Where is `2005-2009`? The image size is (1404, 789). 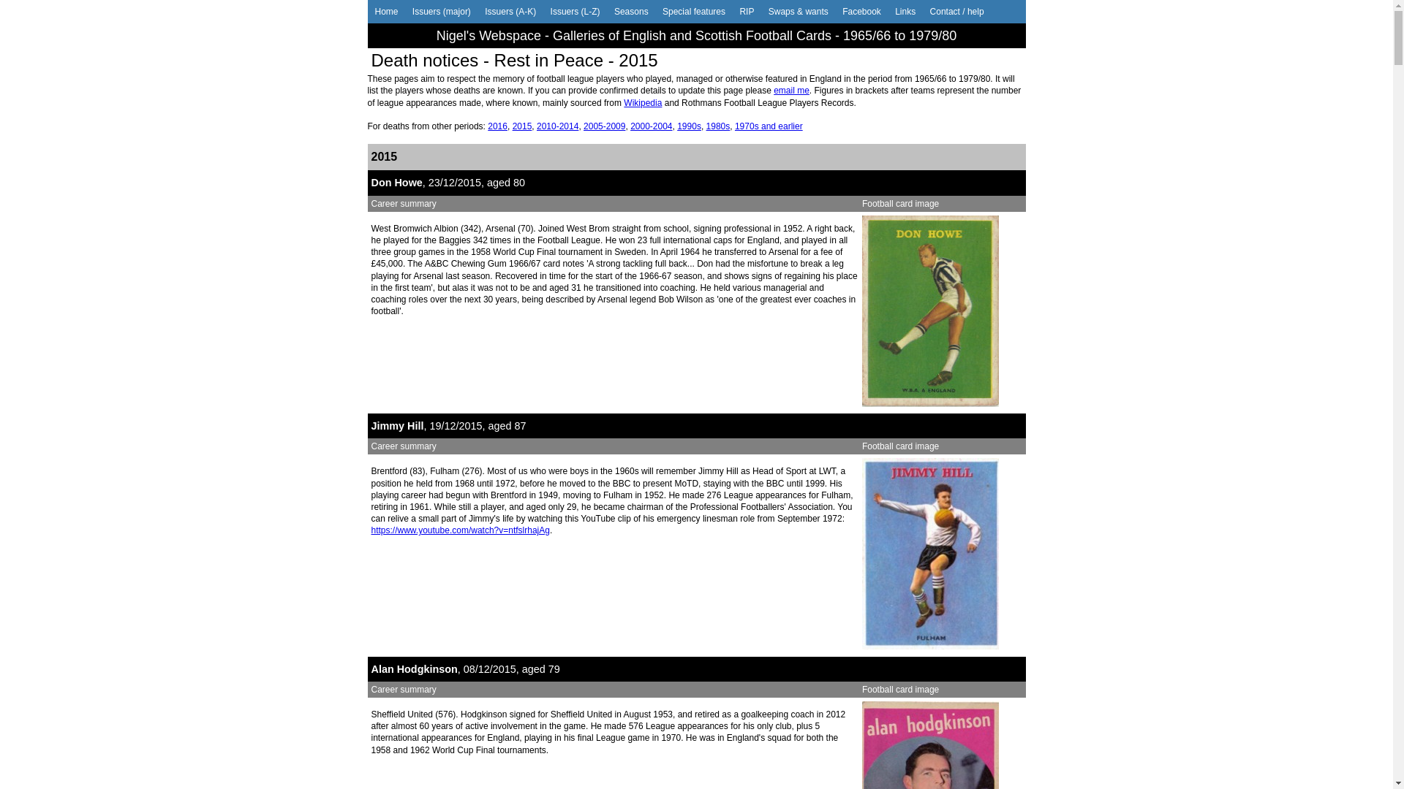
2005-2009 is located at coordinates (604, 126).